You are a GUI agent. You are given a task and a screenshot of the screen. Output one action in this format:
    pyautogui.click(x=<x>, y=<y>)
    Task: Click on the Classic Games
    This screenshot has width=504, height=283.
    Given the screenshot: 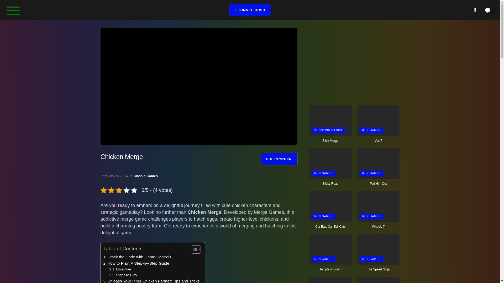 What is the action you would take?
    pyautogui.click(x=145, y=176)
    